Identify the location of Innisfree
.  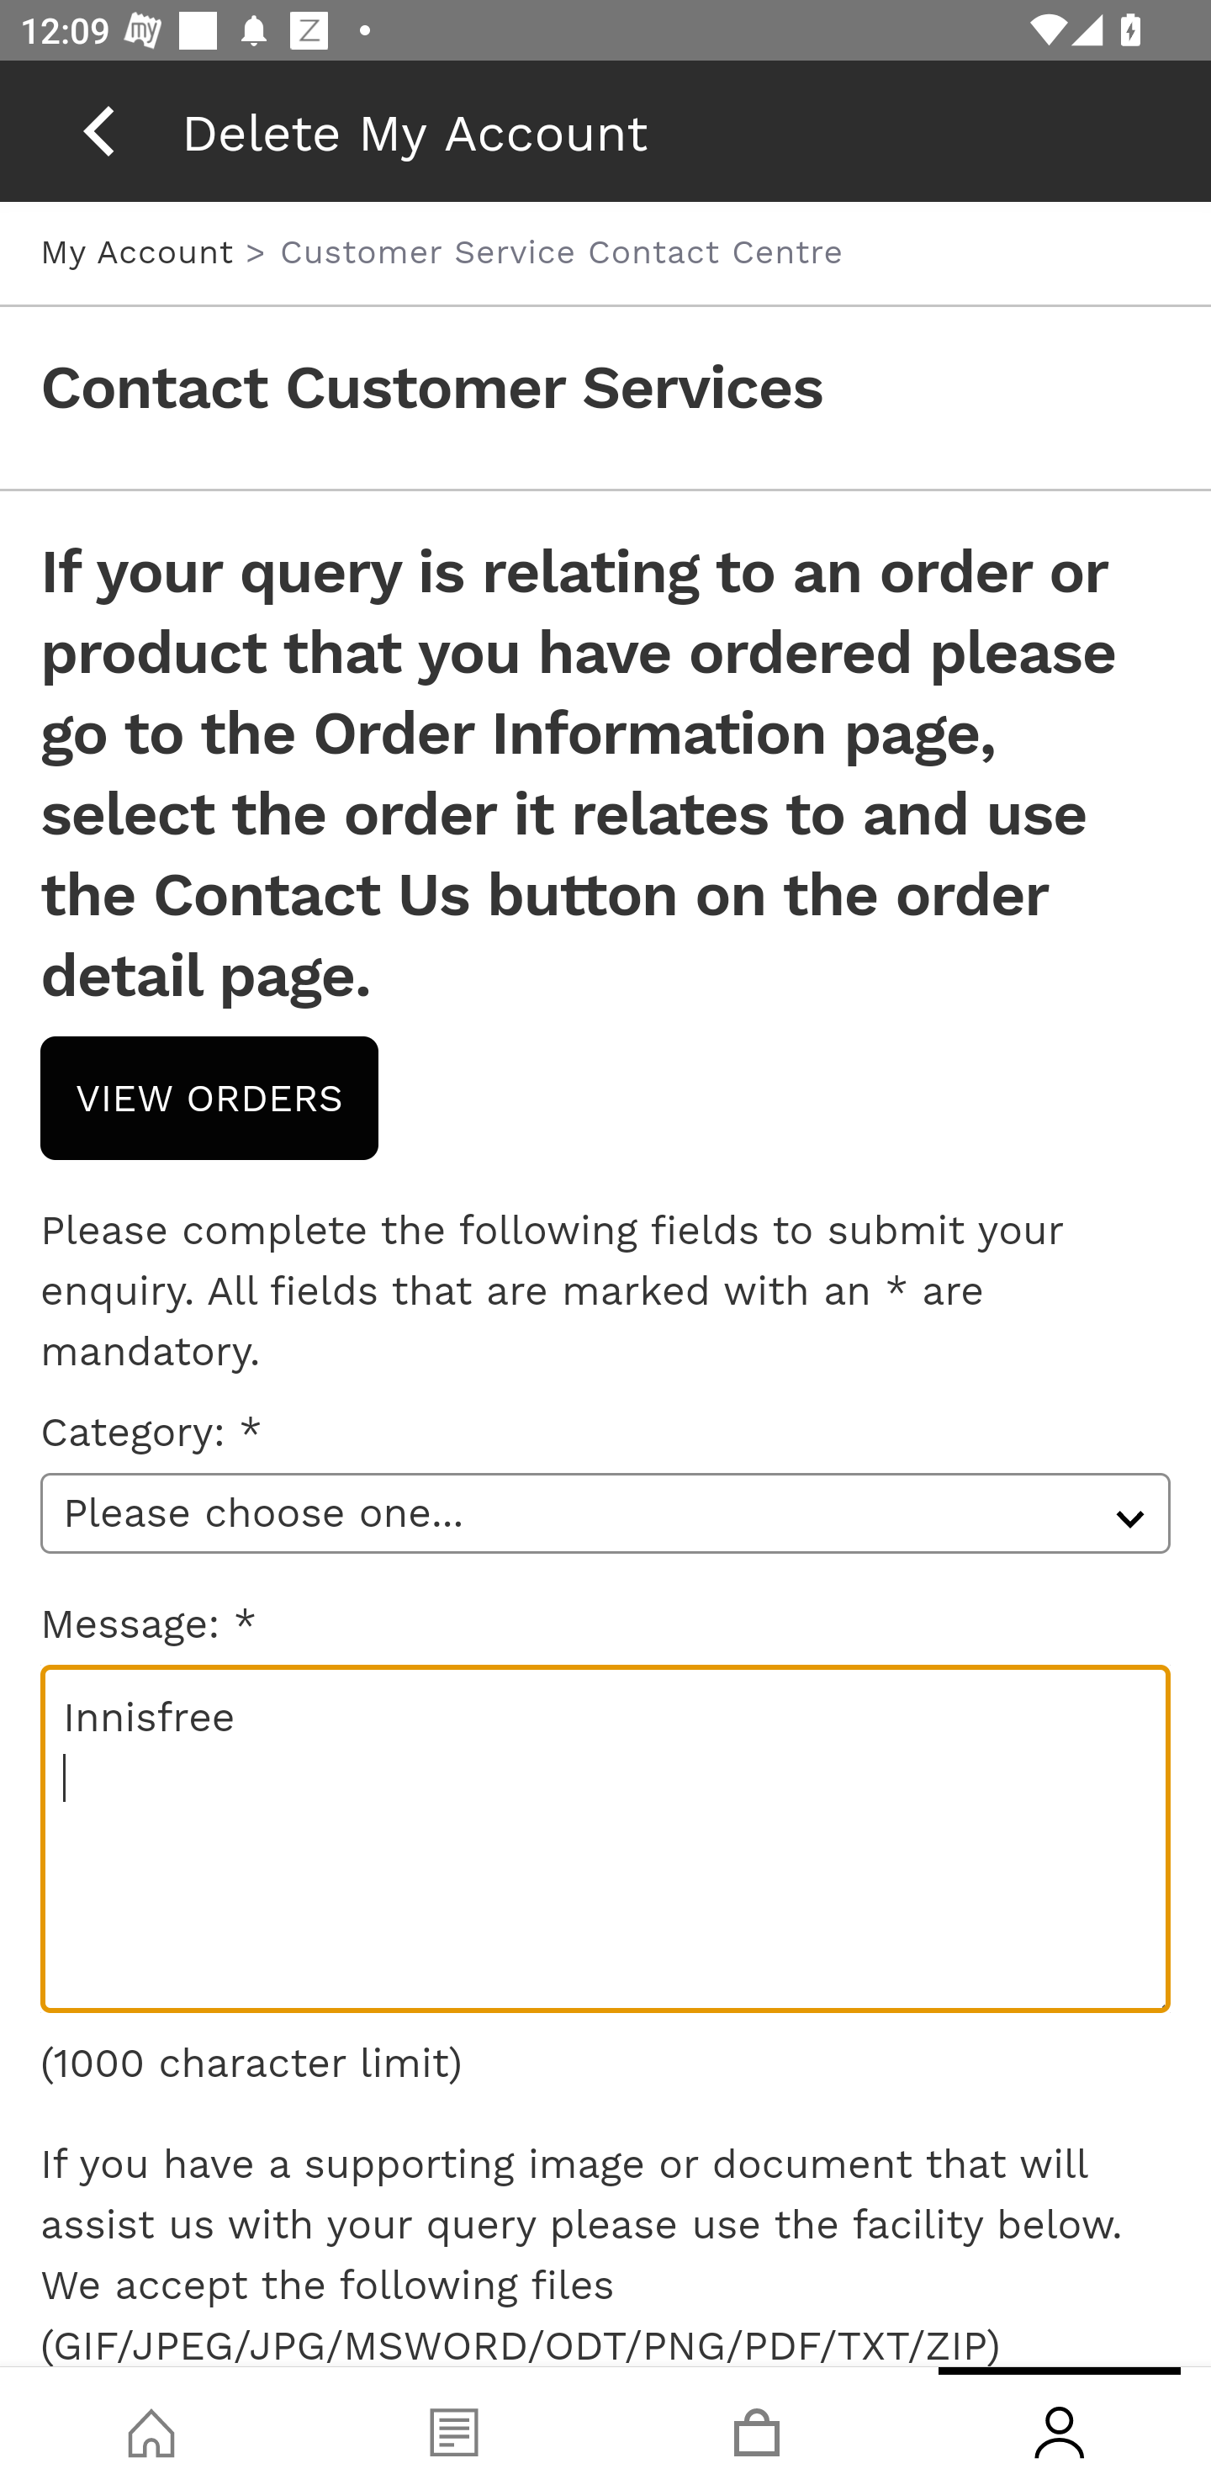
(605, 1839).